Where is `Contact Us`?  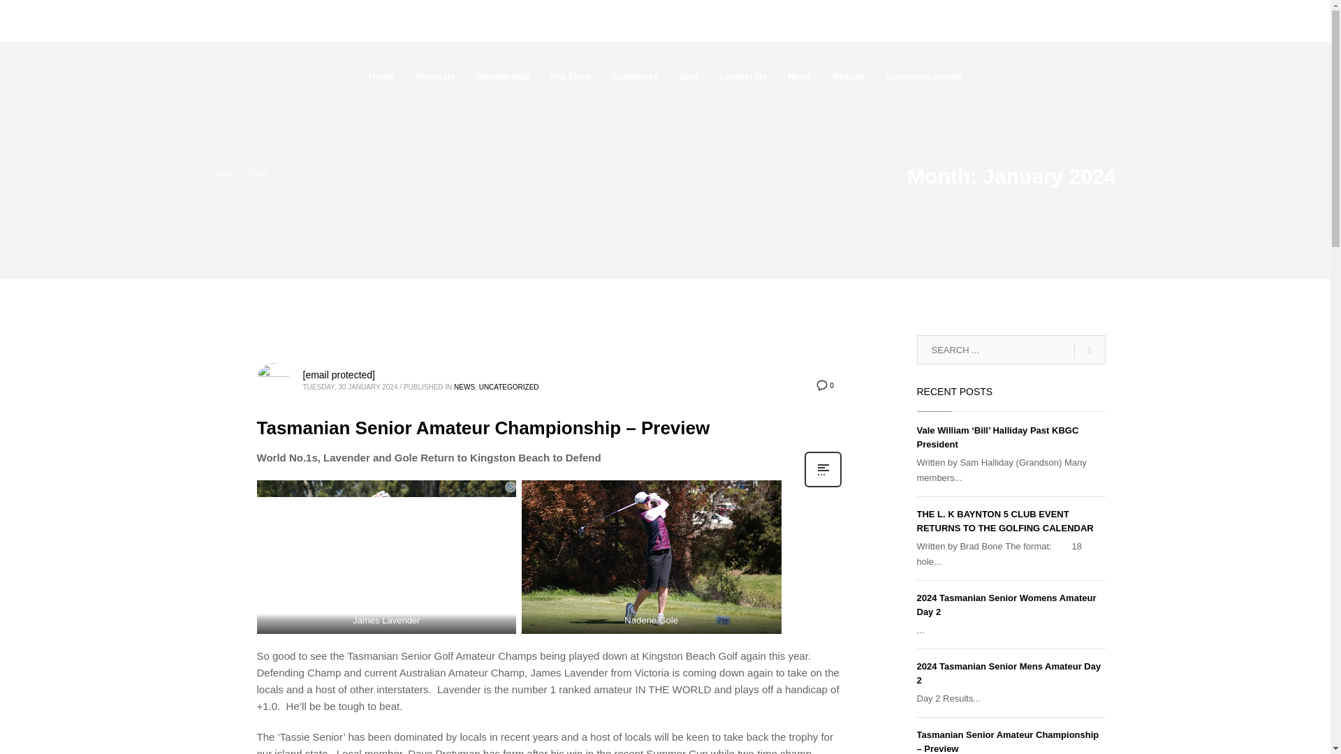 Contact Us is located at coordinates (742, 77).